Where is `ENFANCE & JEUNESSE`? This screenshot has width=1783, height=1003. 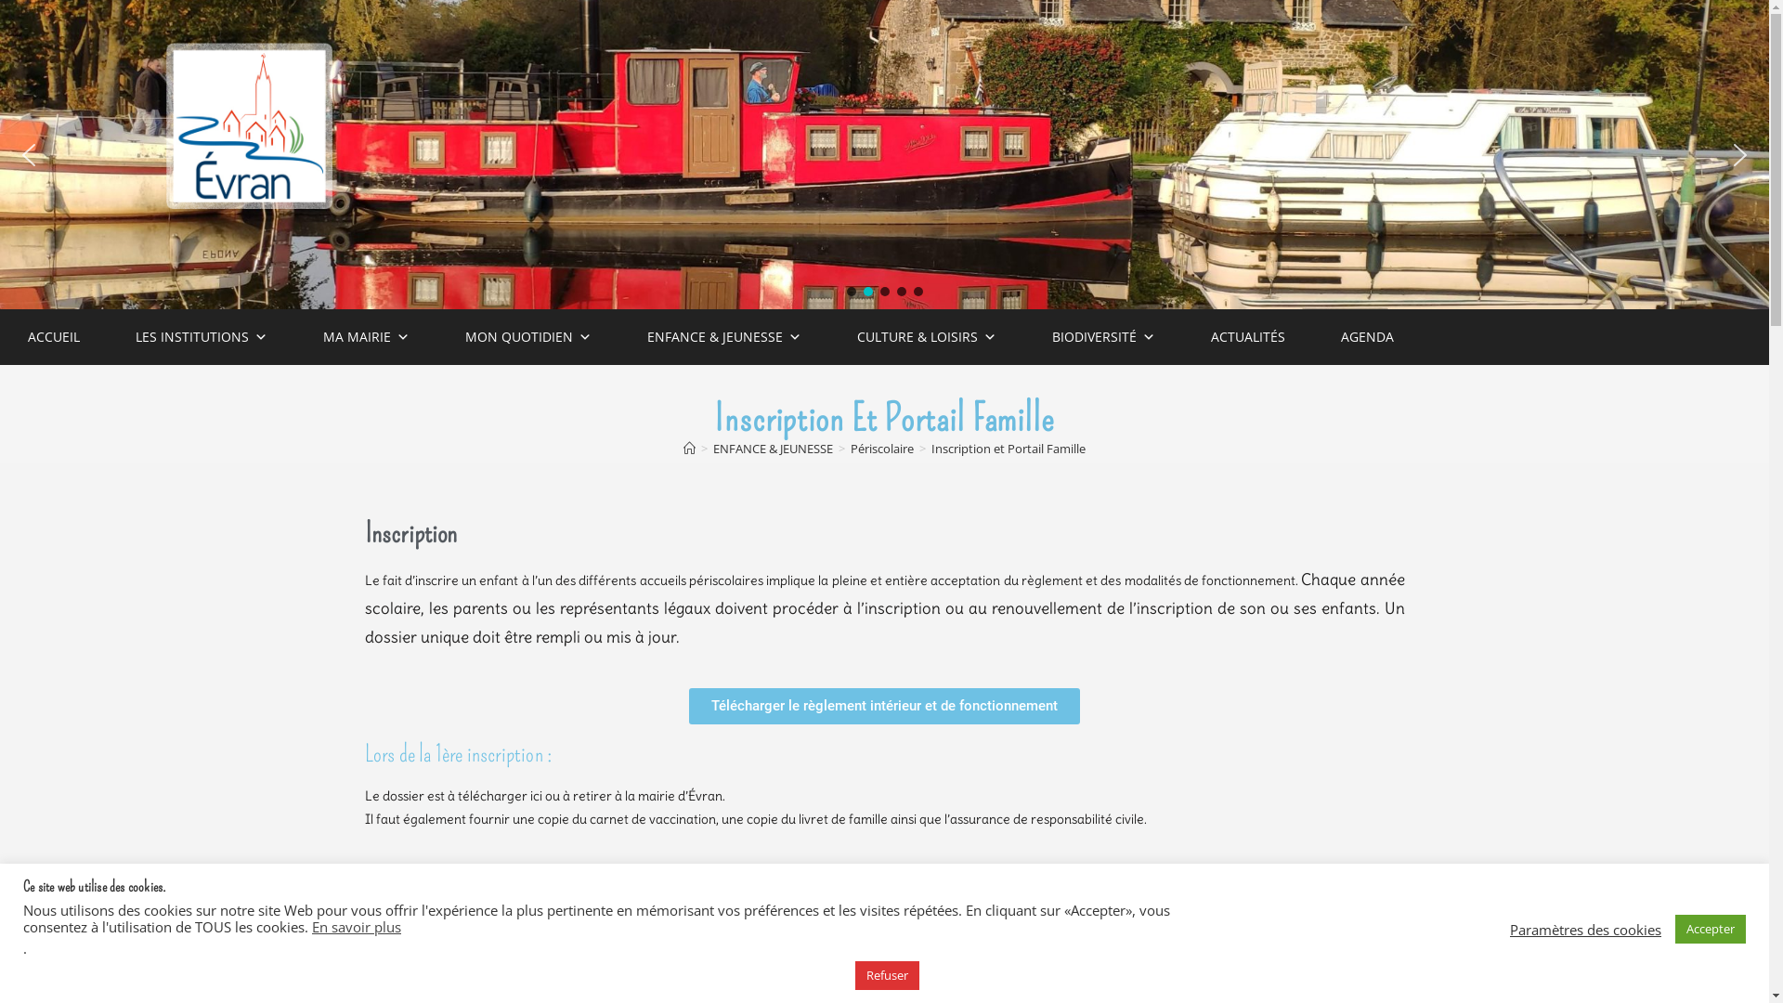
ENFANCE & JEUNESSE is located at coordinates (724, 337).